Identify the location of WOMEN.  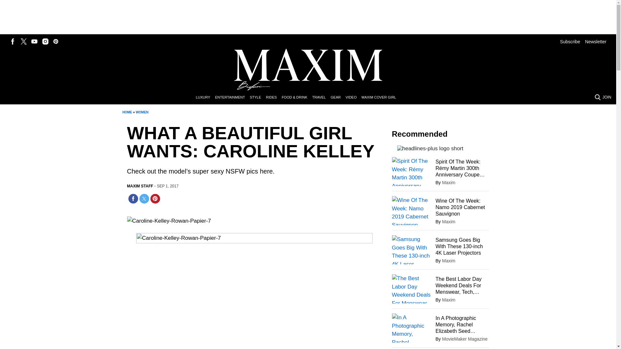
(142, 112).